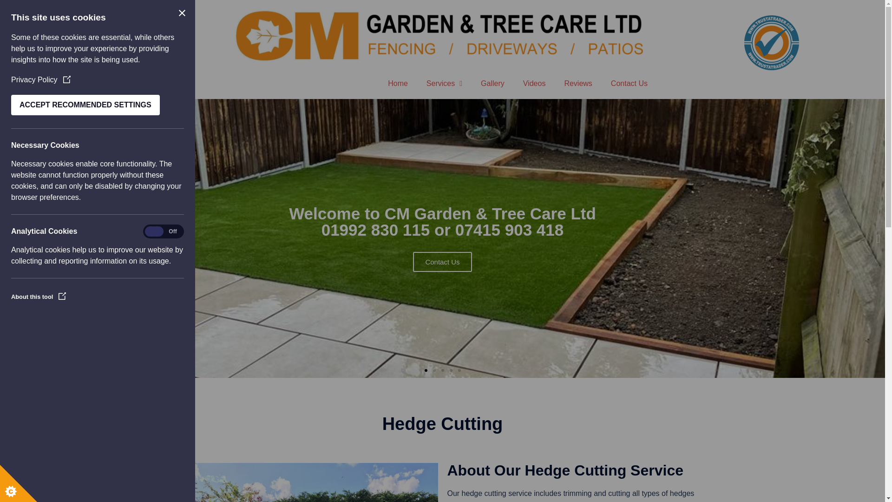  Describe the element at coordinates (110, 39) in the screenshot. I see `checkatrade-logo` at that location.